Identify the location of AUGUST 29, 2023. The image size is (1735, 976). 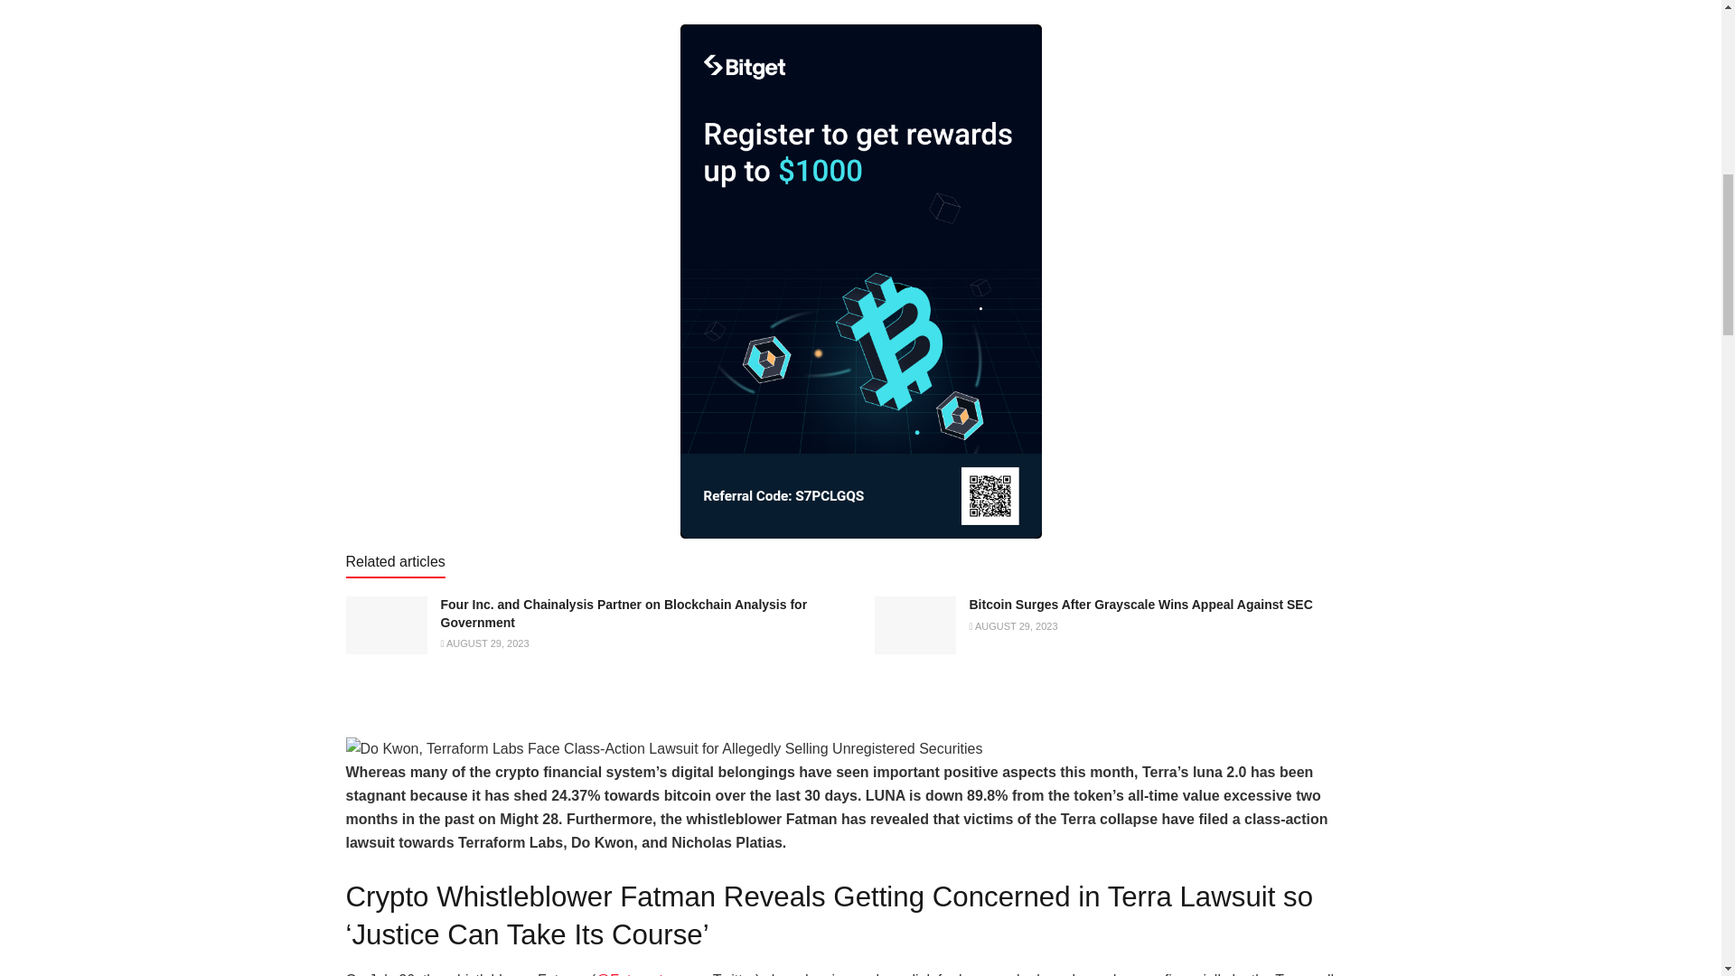
(1012, 625).